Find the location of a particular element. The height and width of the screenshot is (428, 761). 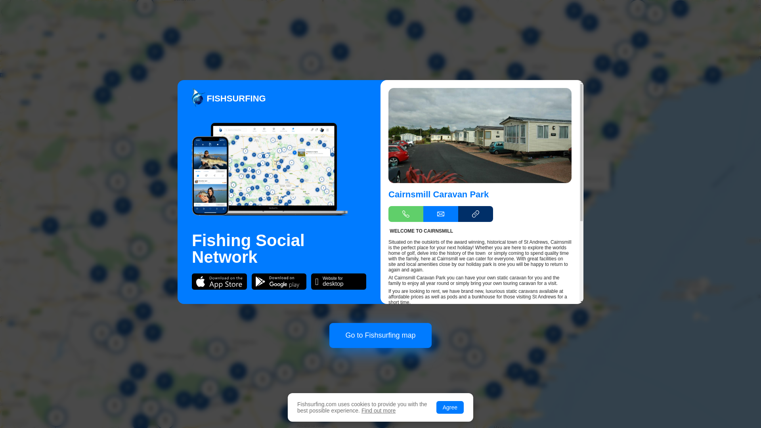

Find out more is located at coordinates (379, 411).